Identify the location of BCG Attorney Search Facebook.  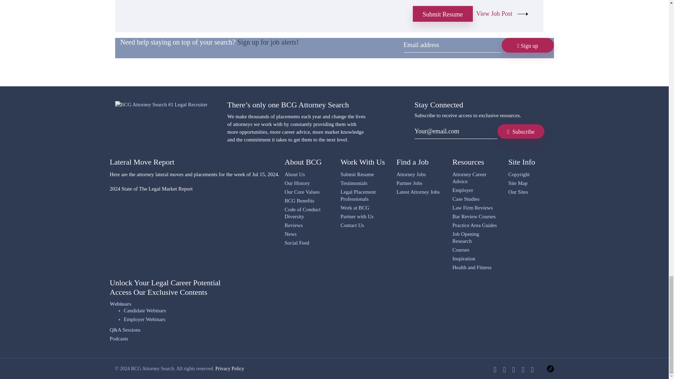
(495, 370).